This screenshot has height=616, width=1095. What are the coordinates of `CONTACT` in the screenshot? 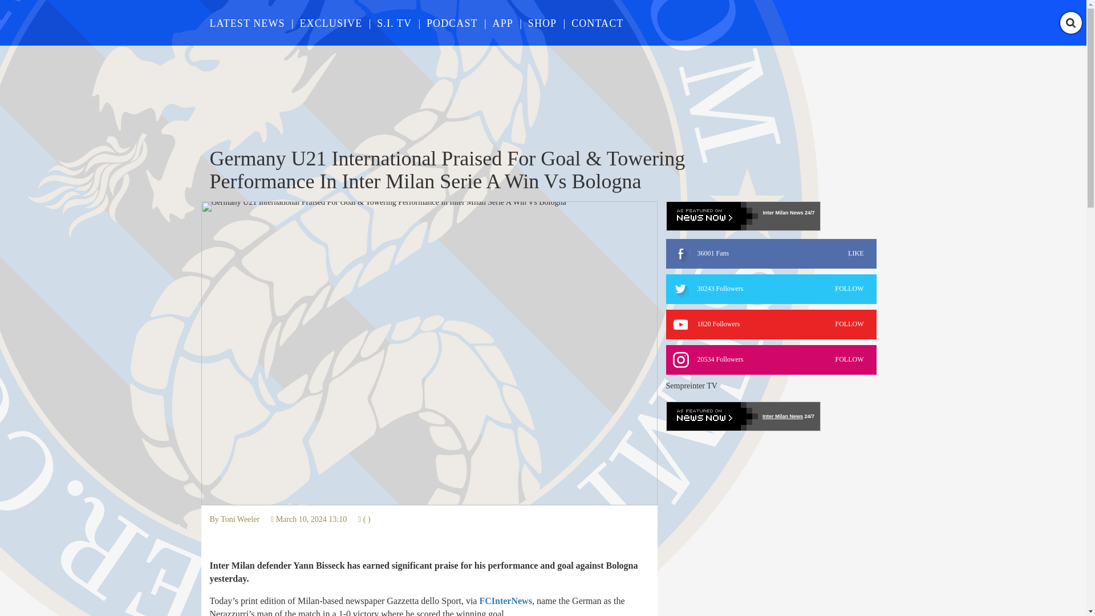 It's located at (771, 289).